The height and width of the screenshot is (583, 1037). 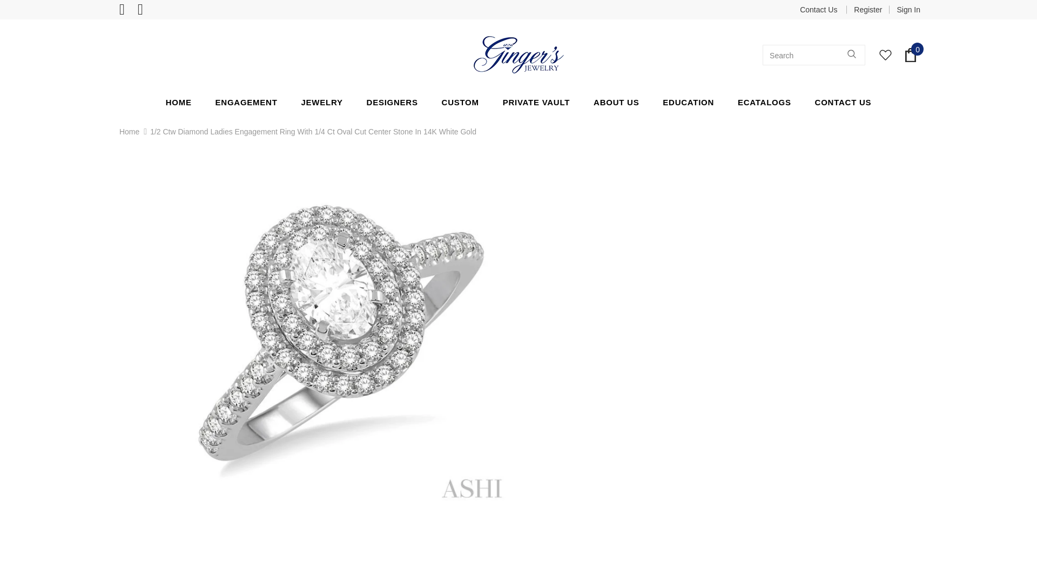 What do you see at coordinates (867, 10) in the screenshot?
I see `Register` at bounding box center [867, 10].